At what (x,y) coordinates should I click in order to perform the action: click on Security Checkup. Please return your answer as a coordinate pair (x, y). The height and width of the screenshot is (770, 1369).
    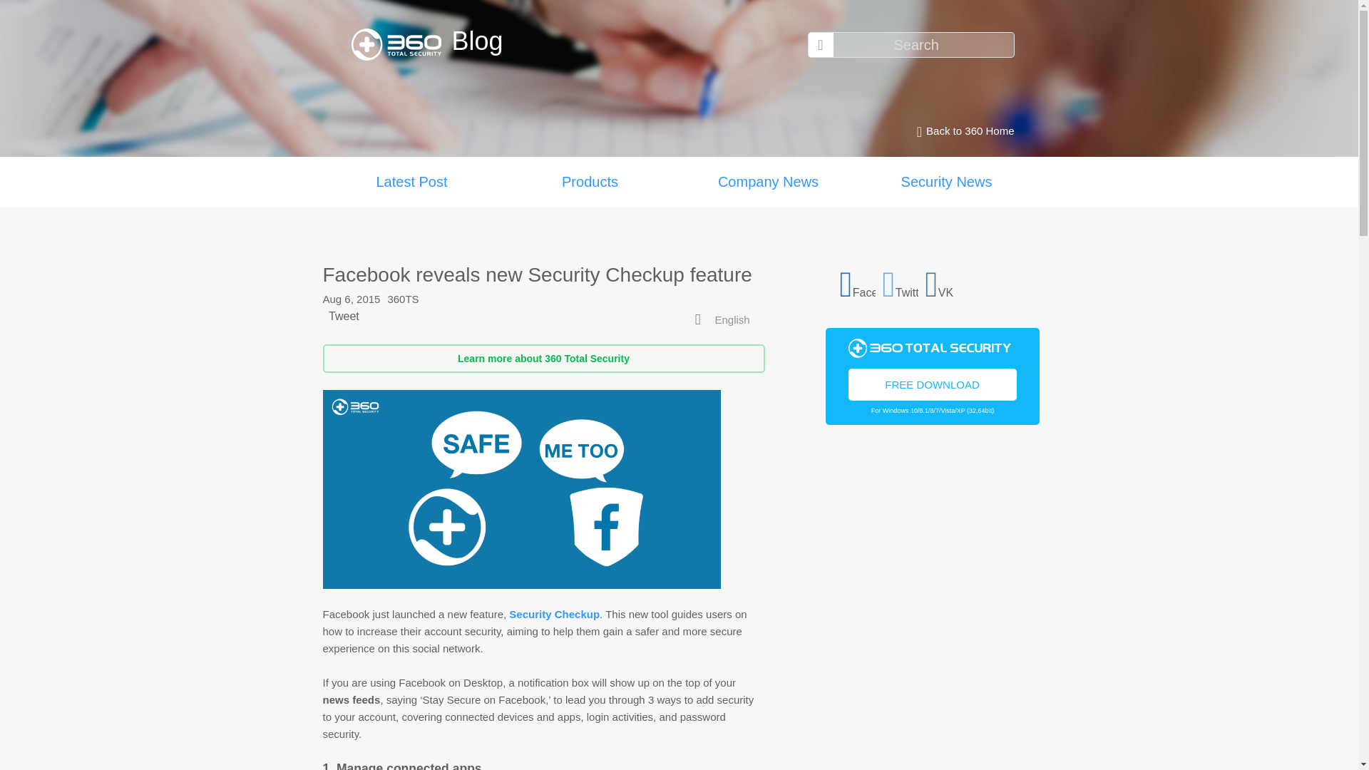
    Looking at the image, I should click on (554, 615).